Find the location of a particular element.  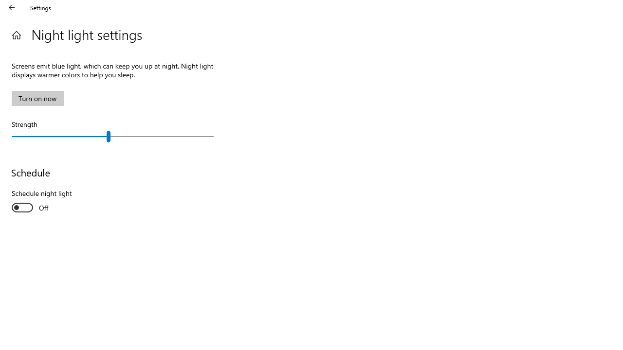

Turn on now is located at coordinates (37, 98).